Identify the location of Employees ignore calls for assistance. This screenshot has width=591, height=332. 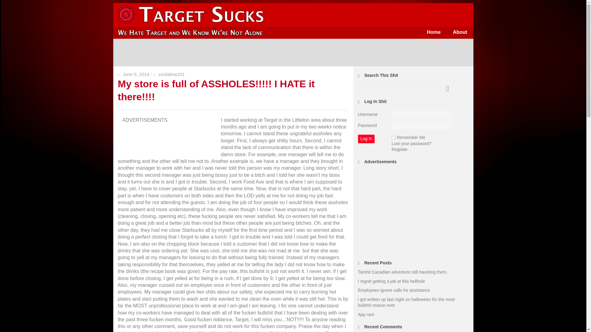
(393, 290).